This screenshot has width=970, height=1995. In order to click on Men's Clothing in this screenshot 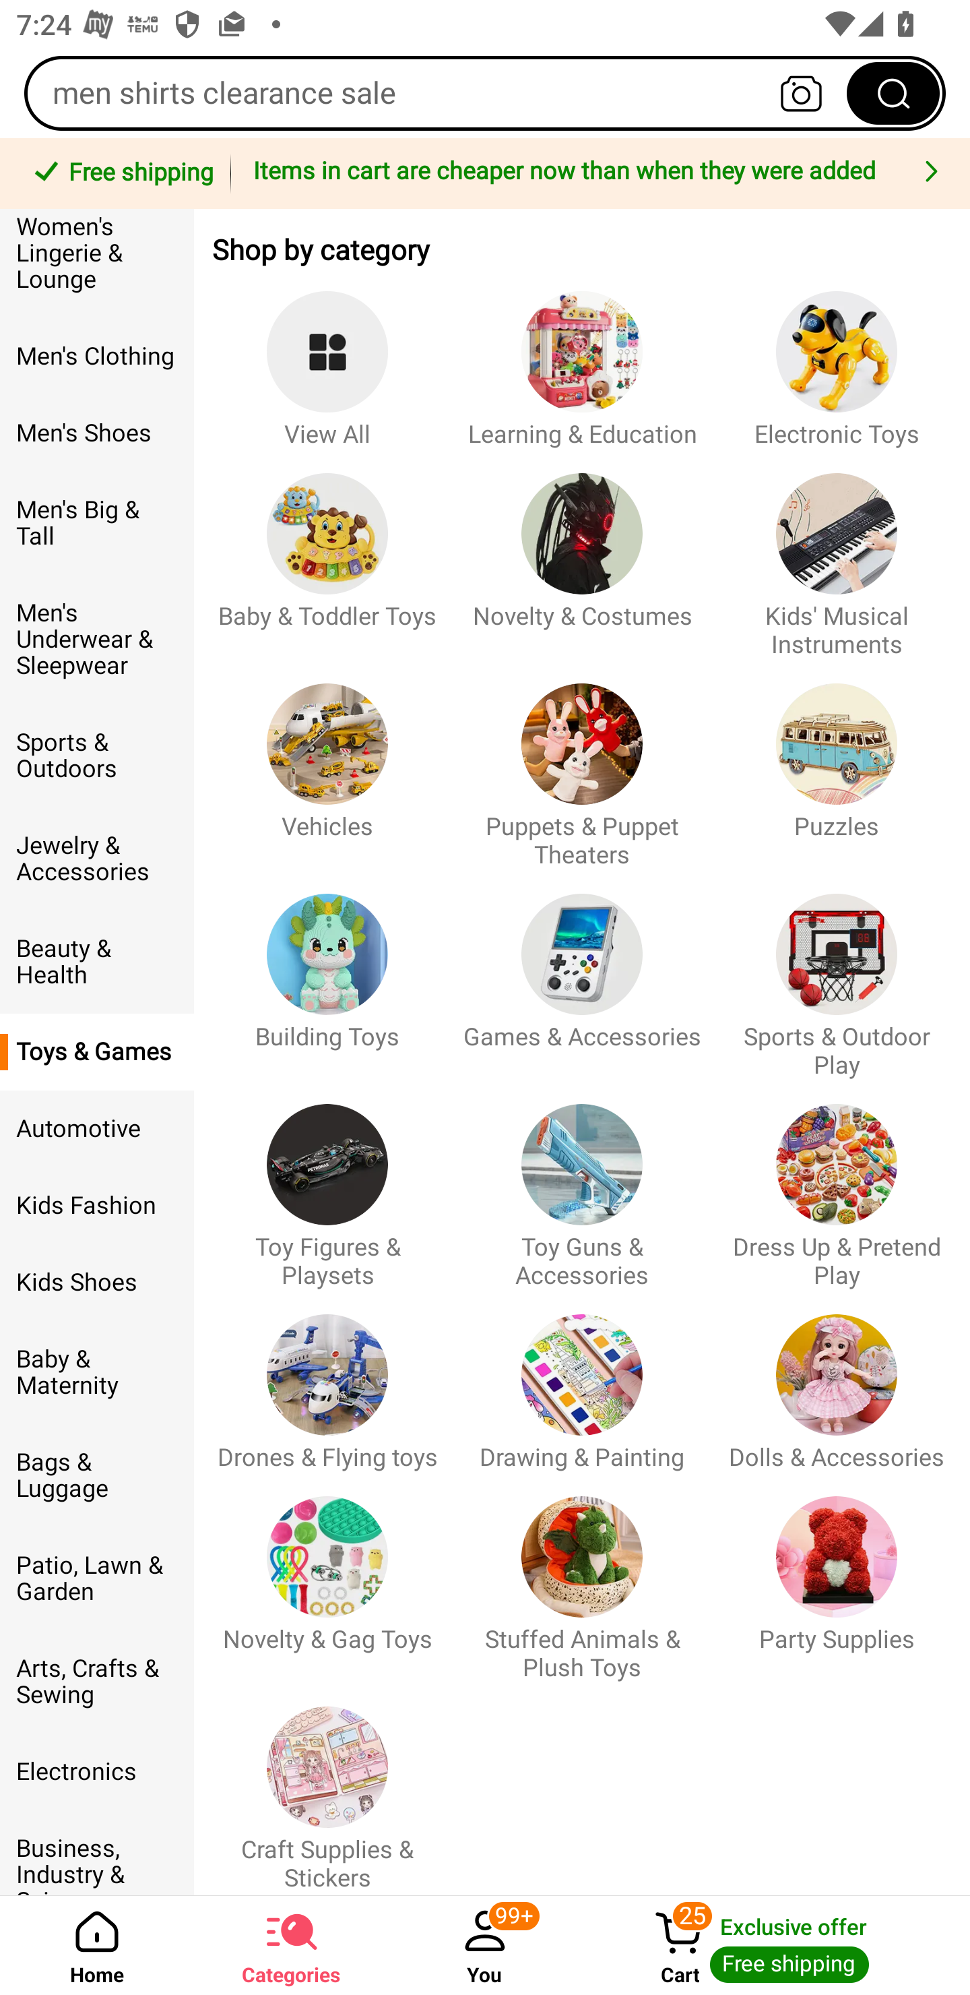, I will do `click(97, 356)`.